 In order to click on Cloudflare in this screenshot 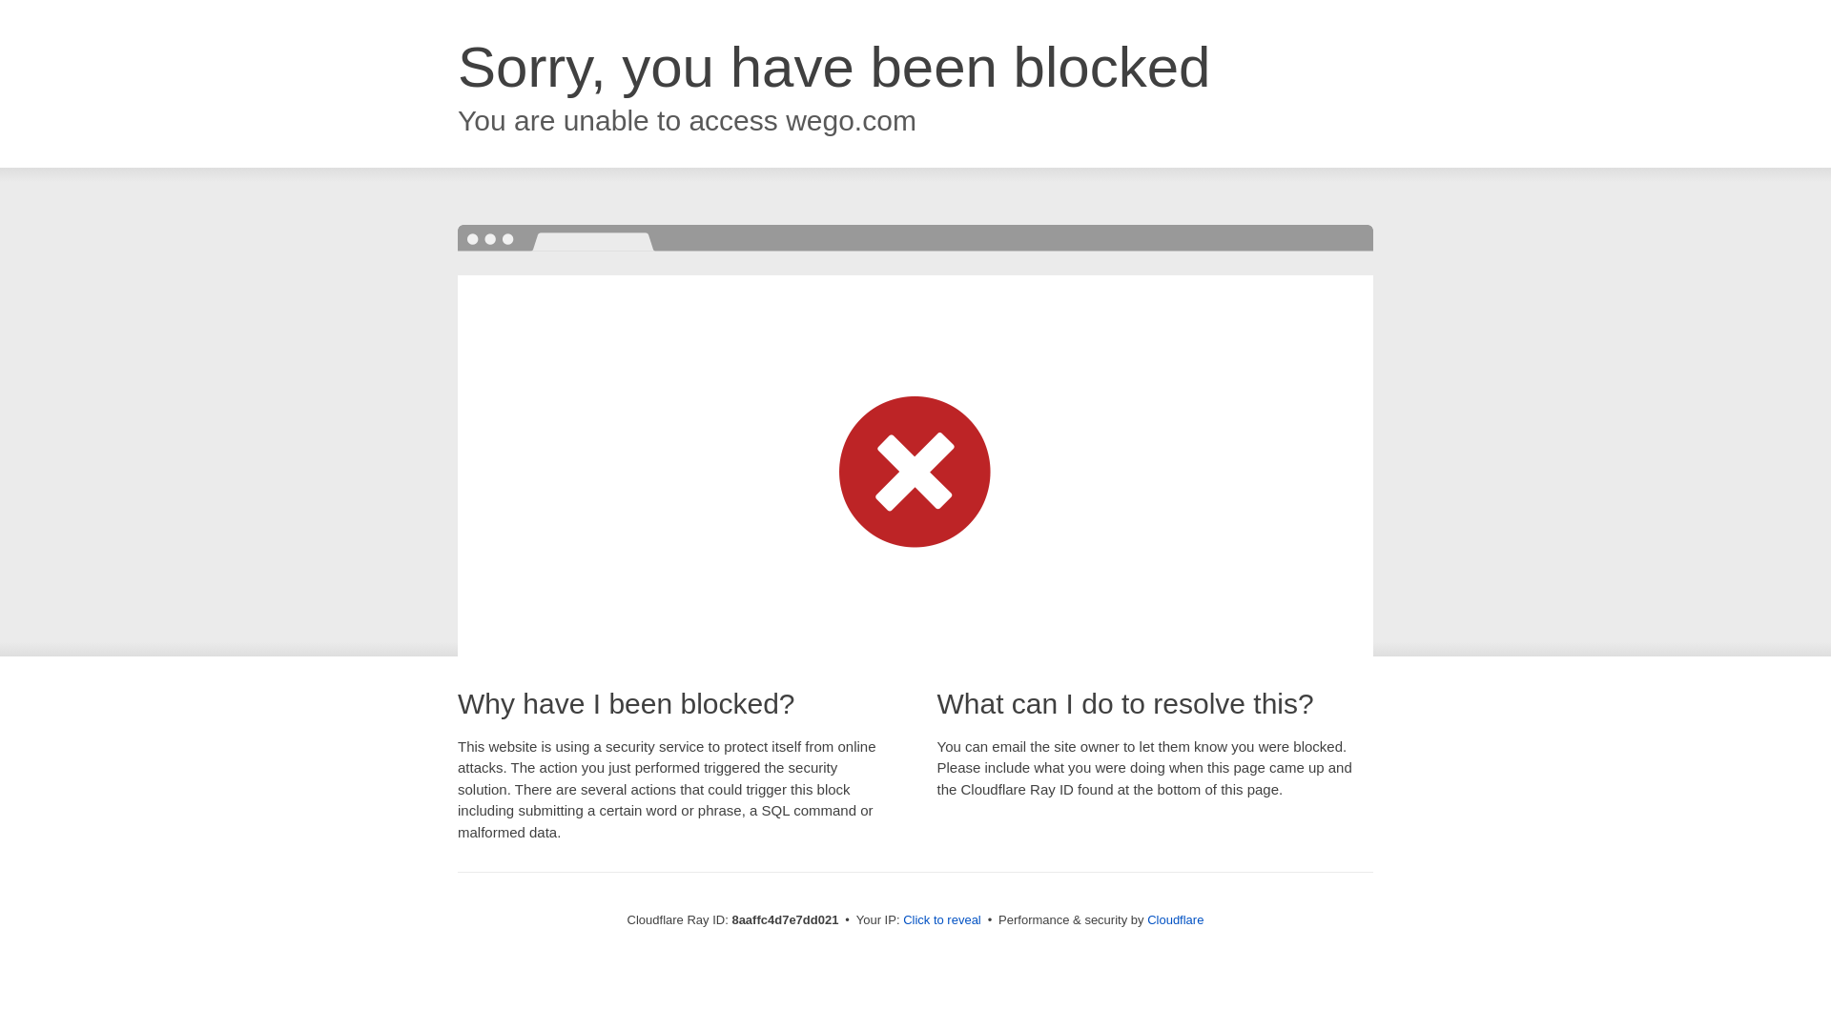, I will do `click(1175, 919)`.